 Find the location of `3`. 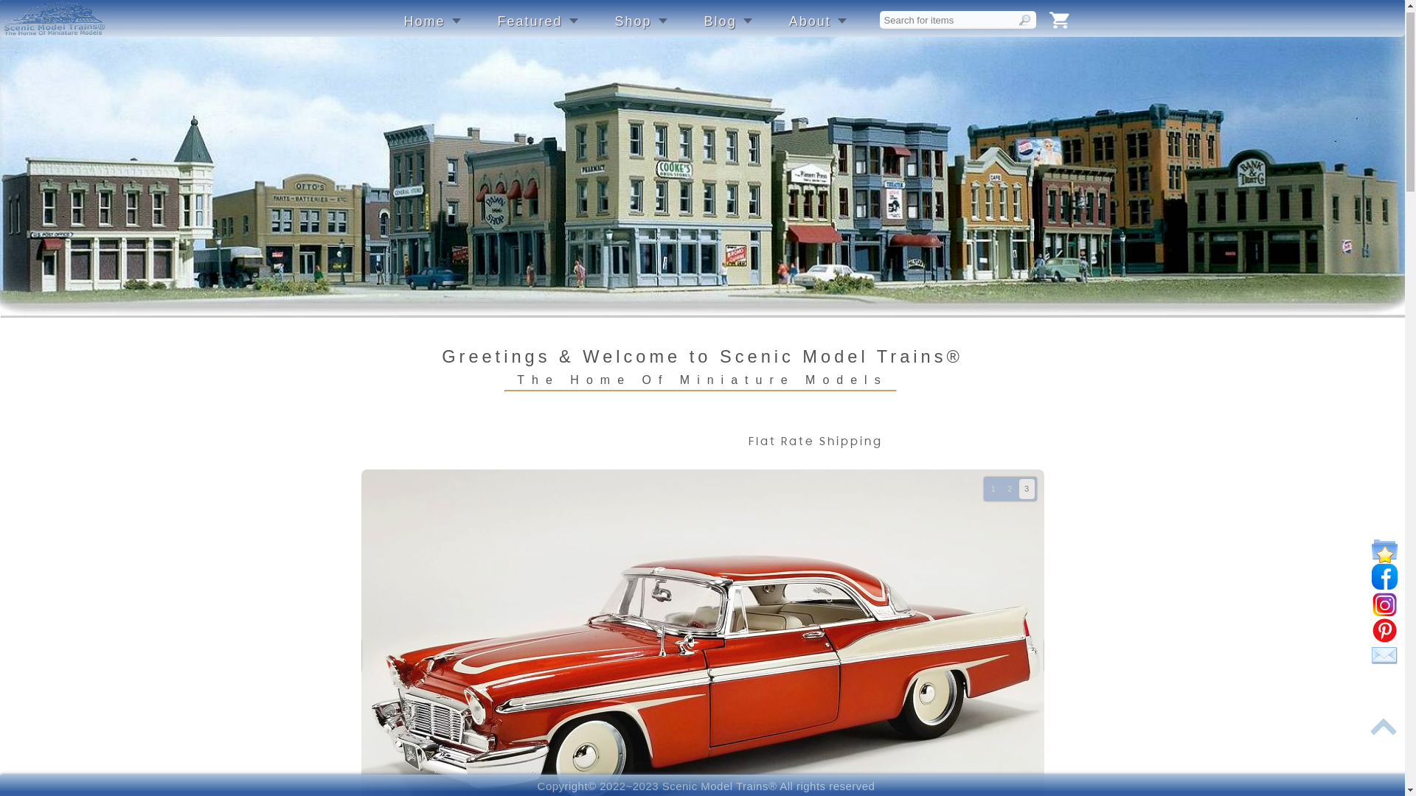

3 is located at coordinates (1027, 497).